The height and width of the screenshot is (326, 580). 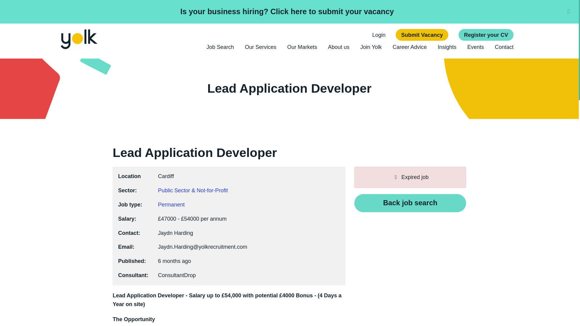 I want to click on Login, so click(x=379, y=35).